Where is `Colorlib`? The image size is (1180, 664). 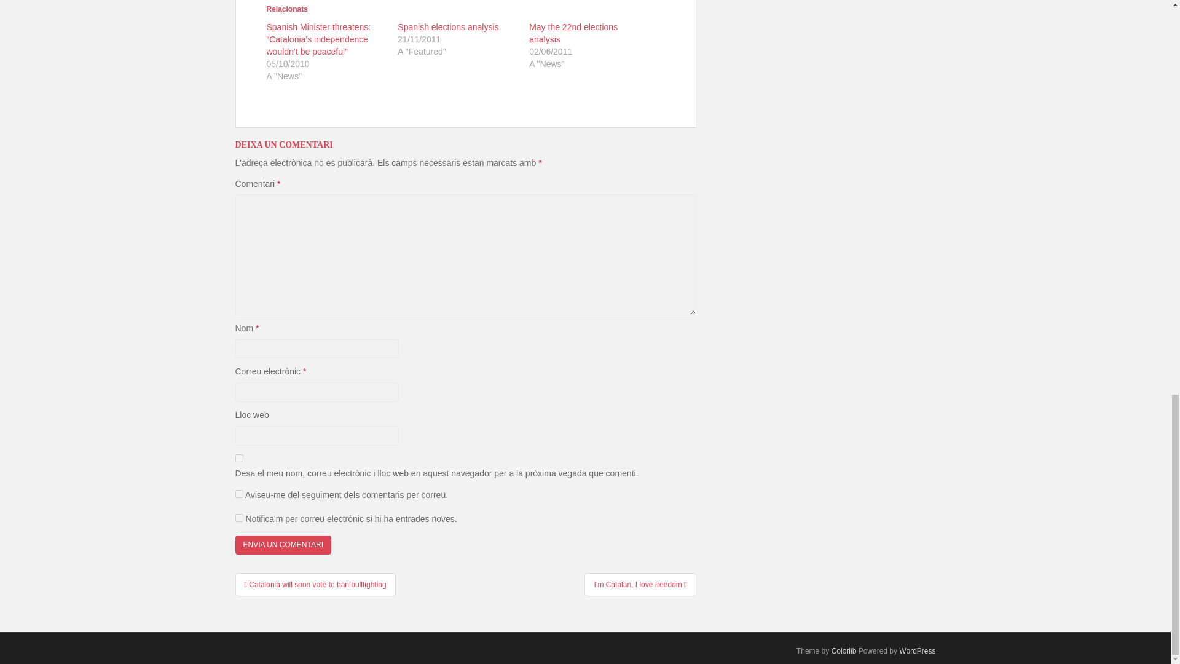
Colorlib is located at coordinates (844, 650).